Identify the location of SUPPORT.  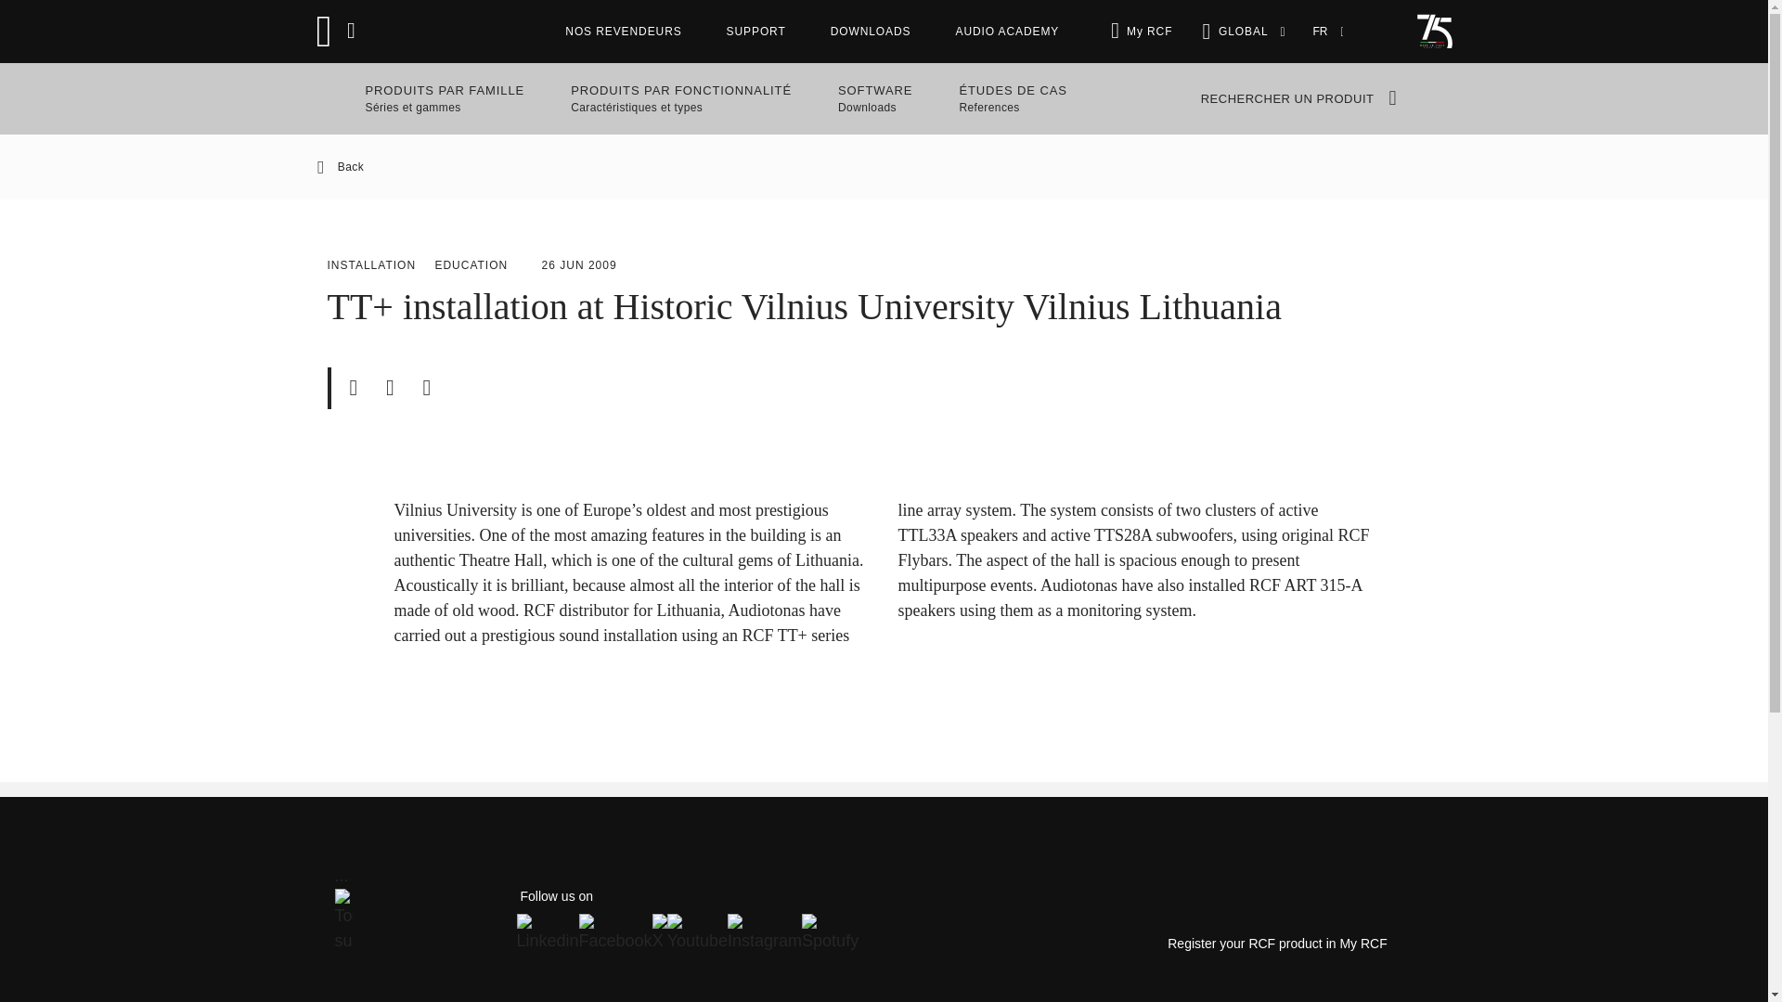
(884, 167).